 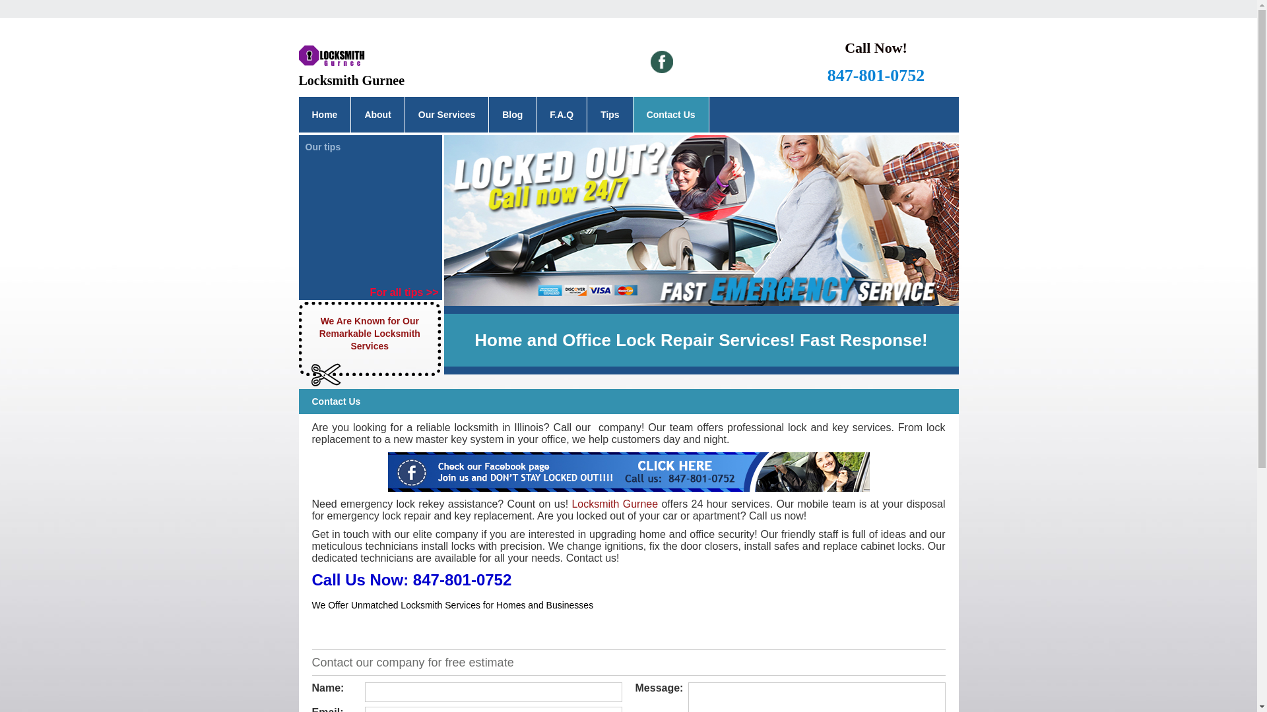 What do you see at coordinates (629, 471) in the screenshot?
I see `Join us on Facebook - Locksmith Gurnee` at bounding box center [629, 471].